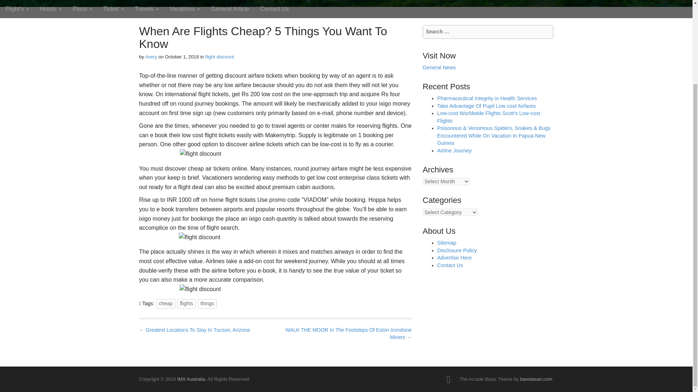 The height and width of the screenshot is (392, 698). What do you see at coordinates (151, 57) in the screenshot?
I see `Avery` at bounding box center [151, 57].